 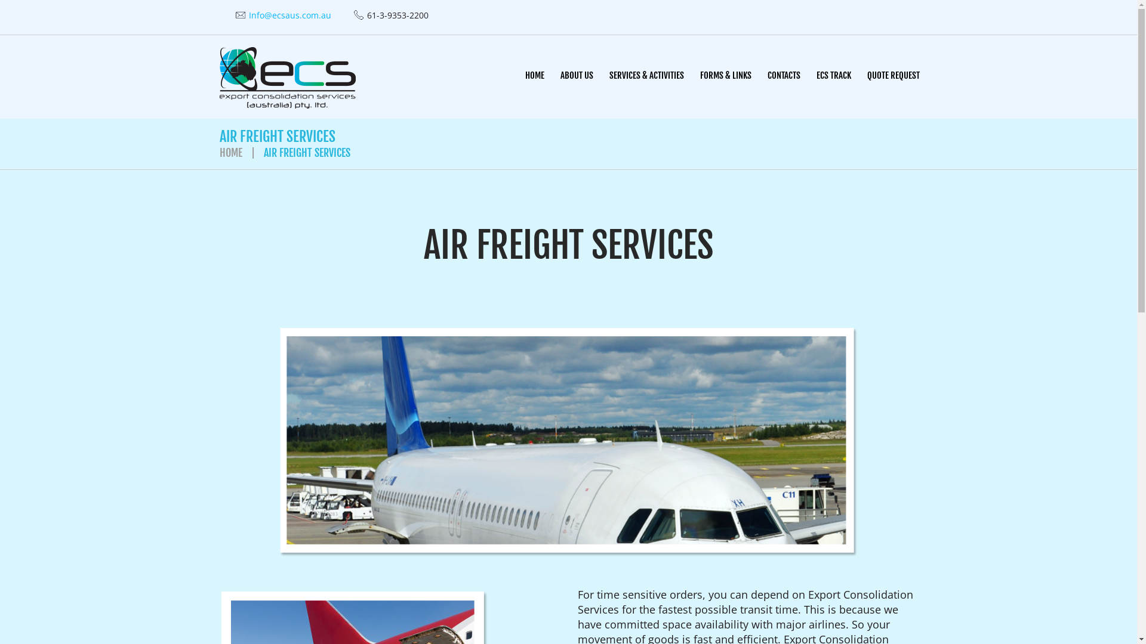 What do you see at coordinates (833, 76) in the screenshot?
I see `ECS TRACK` at bounding box center [833, 76].